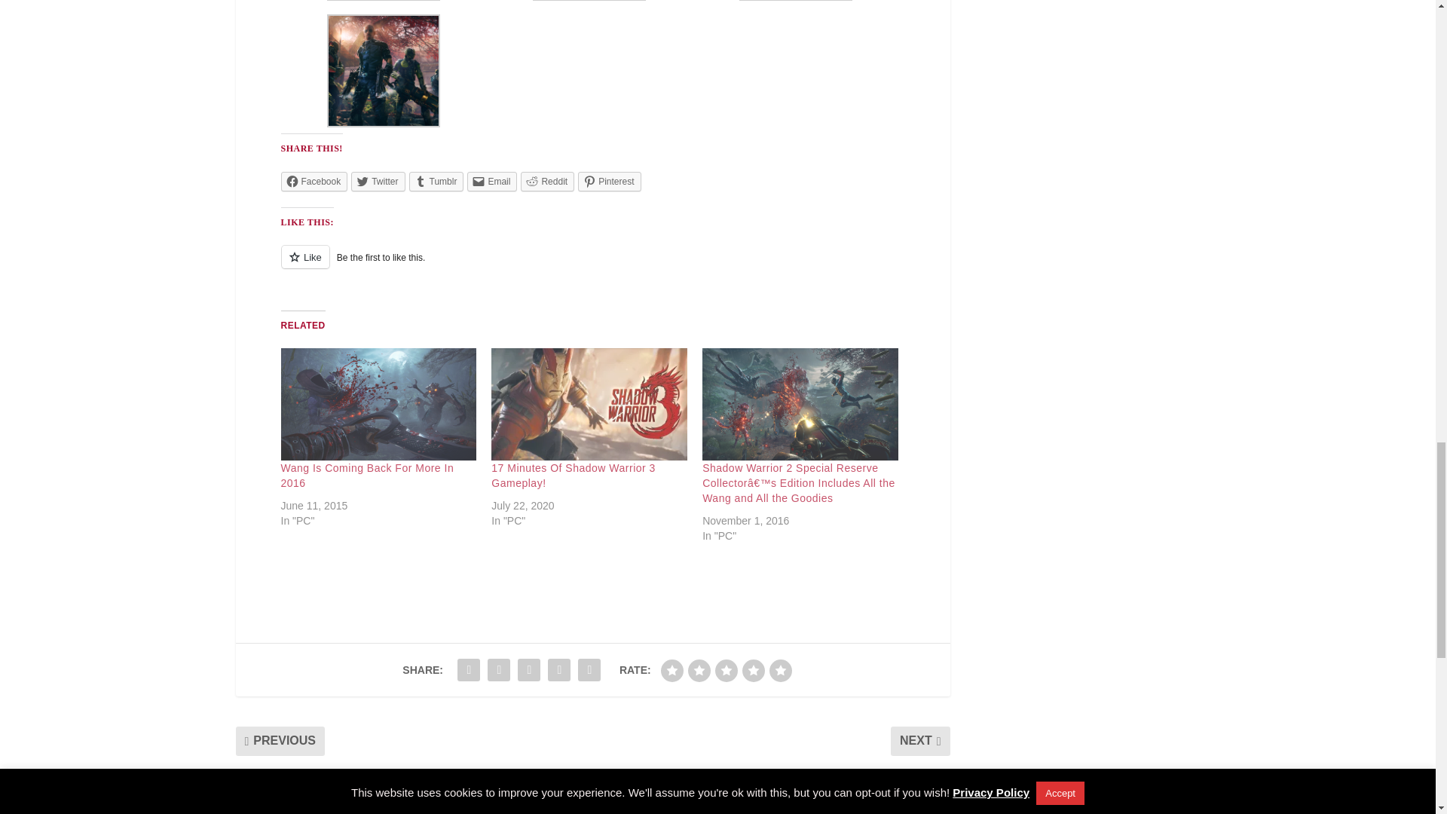 The image size is (1447, 814). What do you see at coordinates (573, 476) in the screenshot?
I see `17 Minutes Of Shadow Warrior 3 Gameplay!` at bounding box center [573, 476].